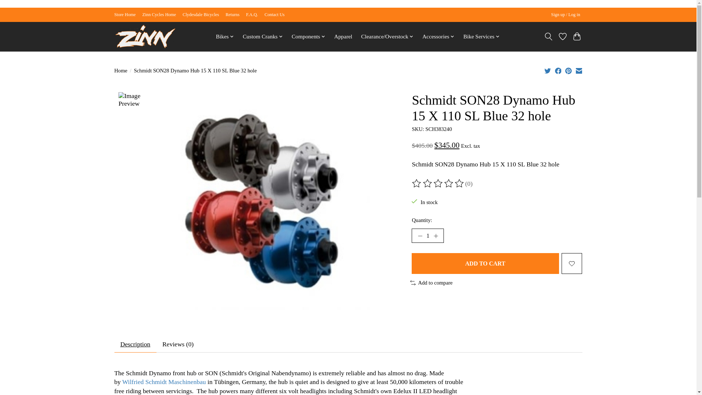 The image size is (702, 395). Describe the element at coordinates (263, 37) in the screenshot. I see `Custom Cranks` at that location.